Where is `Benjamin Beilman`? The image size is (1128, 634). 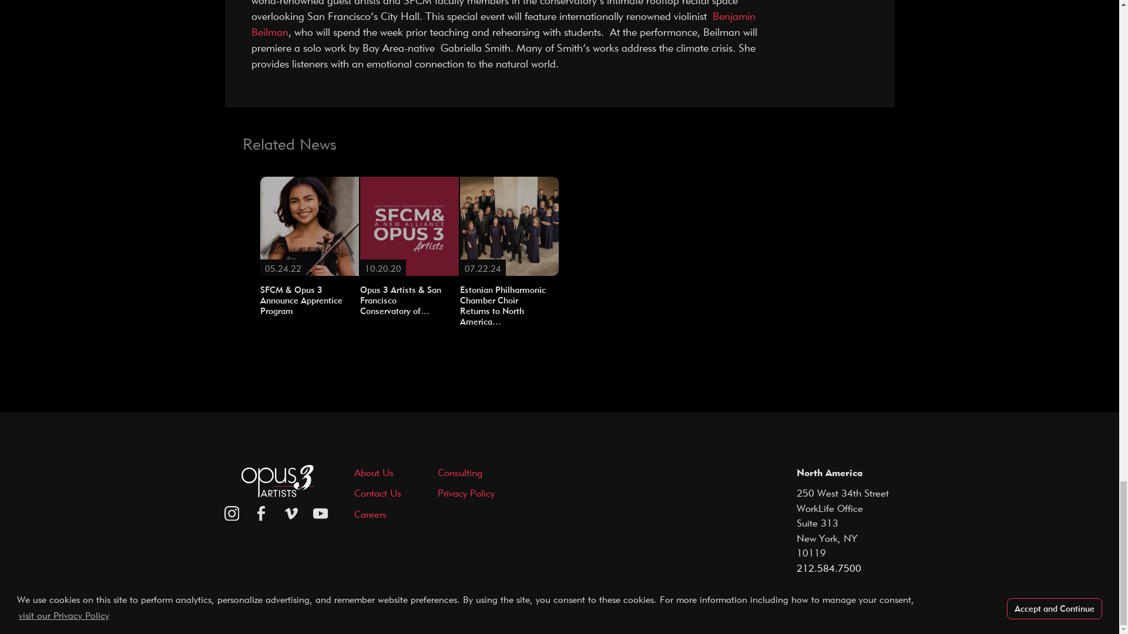 Benjamin Beilman is located at coordinates (503, 23).